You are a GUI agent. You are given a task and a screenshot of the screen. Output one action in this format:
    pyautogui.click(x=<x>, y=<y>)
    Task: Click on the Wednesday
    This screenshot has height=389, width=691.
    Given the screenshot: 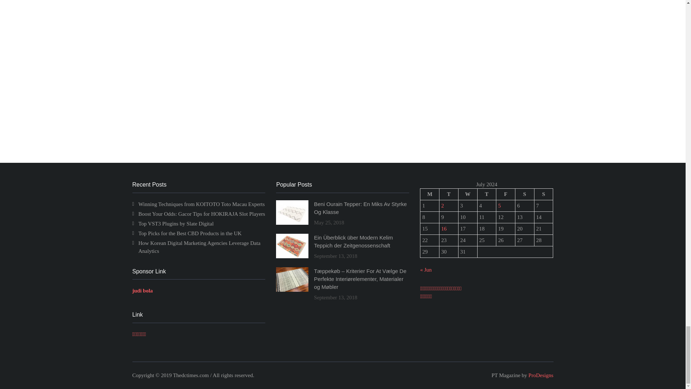 What is the action you would take?
    pyautogui.click(x=468, y=194)
    